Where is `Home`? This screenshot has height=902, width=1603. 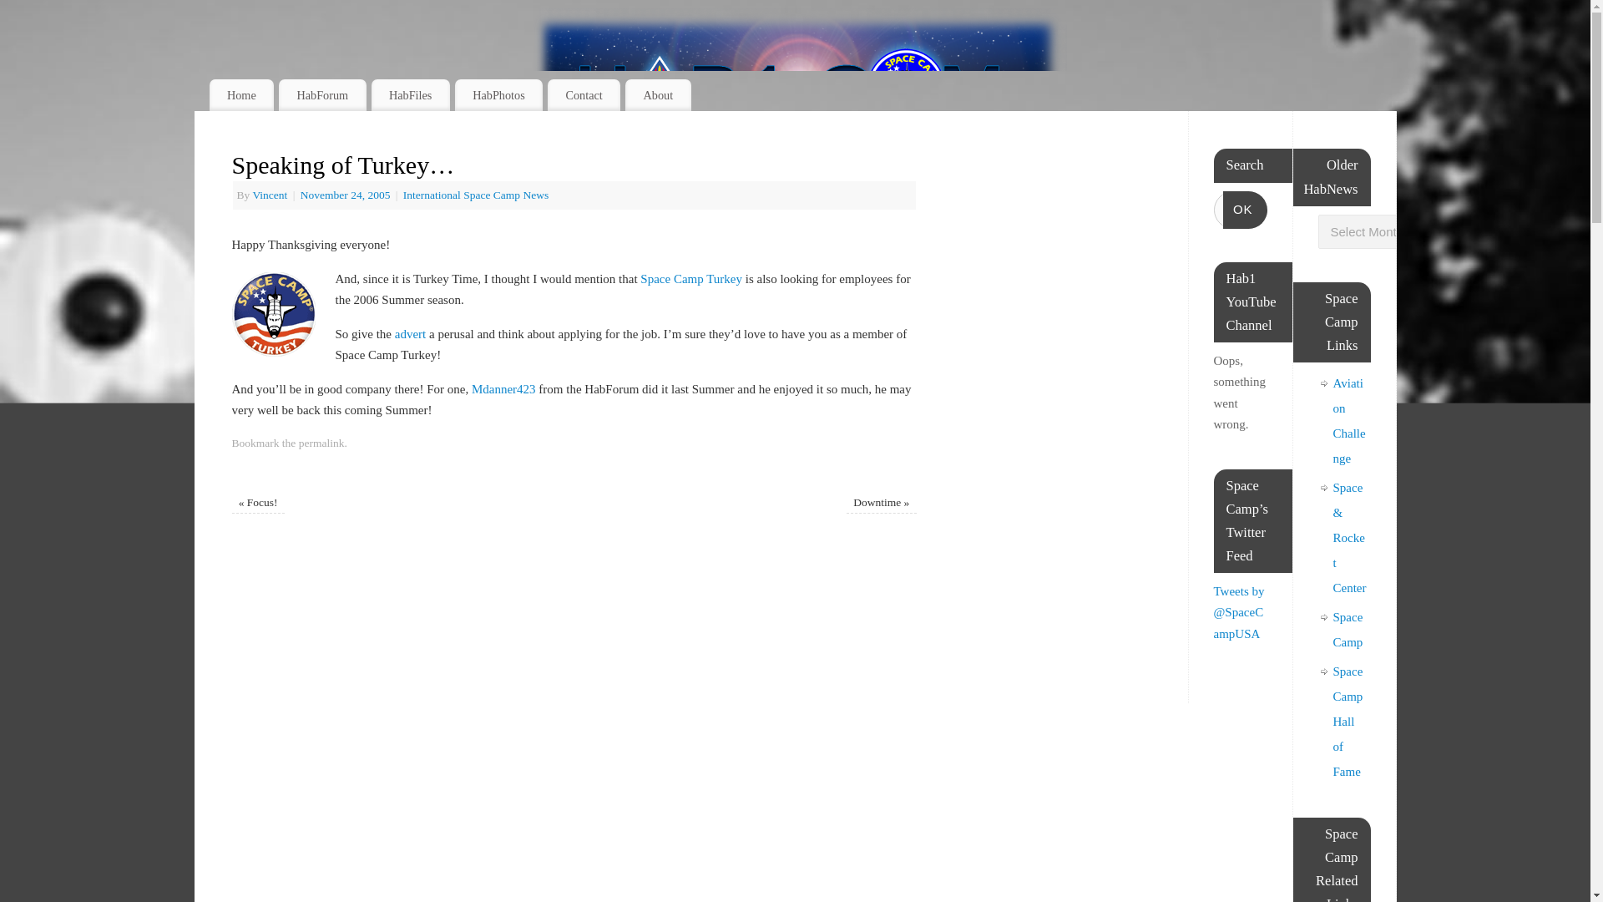
Home is located at coordinates (240, 95).